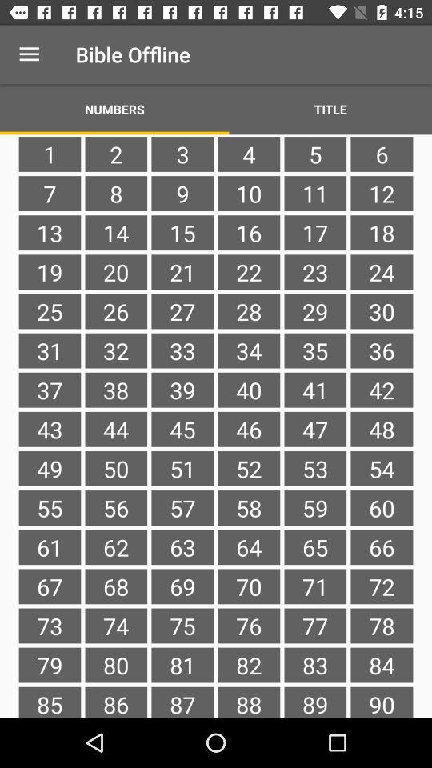 This screenshot has width=432, height=768. What do you see at coordinates (249, 586) in the screenshot?
I see `click the item to the right of the 63` at bounding box center [249, 586].